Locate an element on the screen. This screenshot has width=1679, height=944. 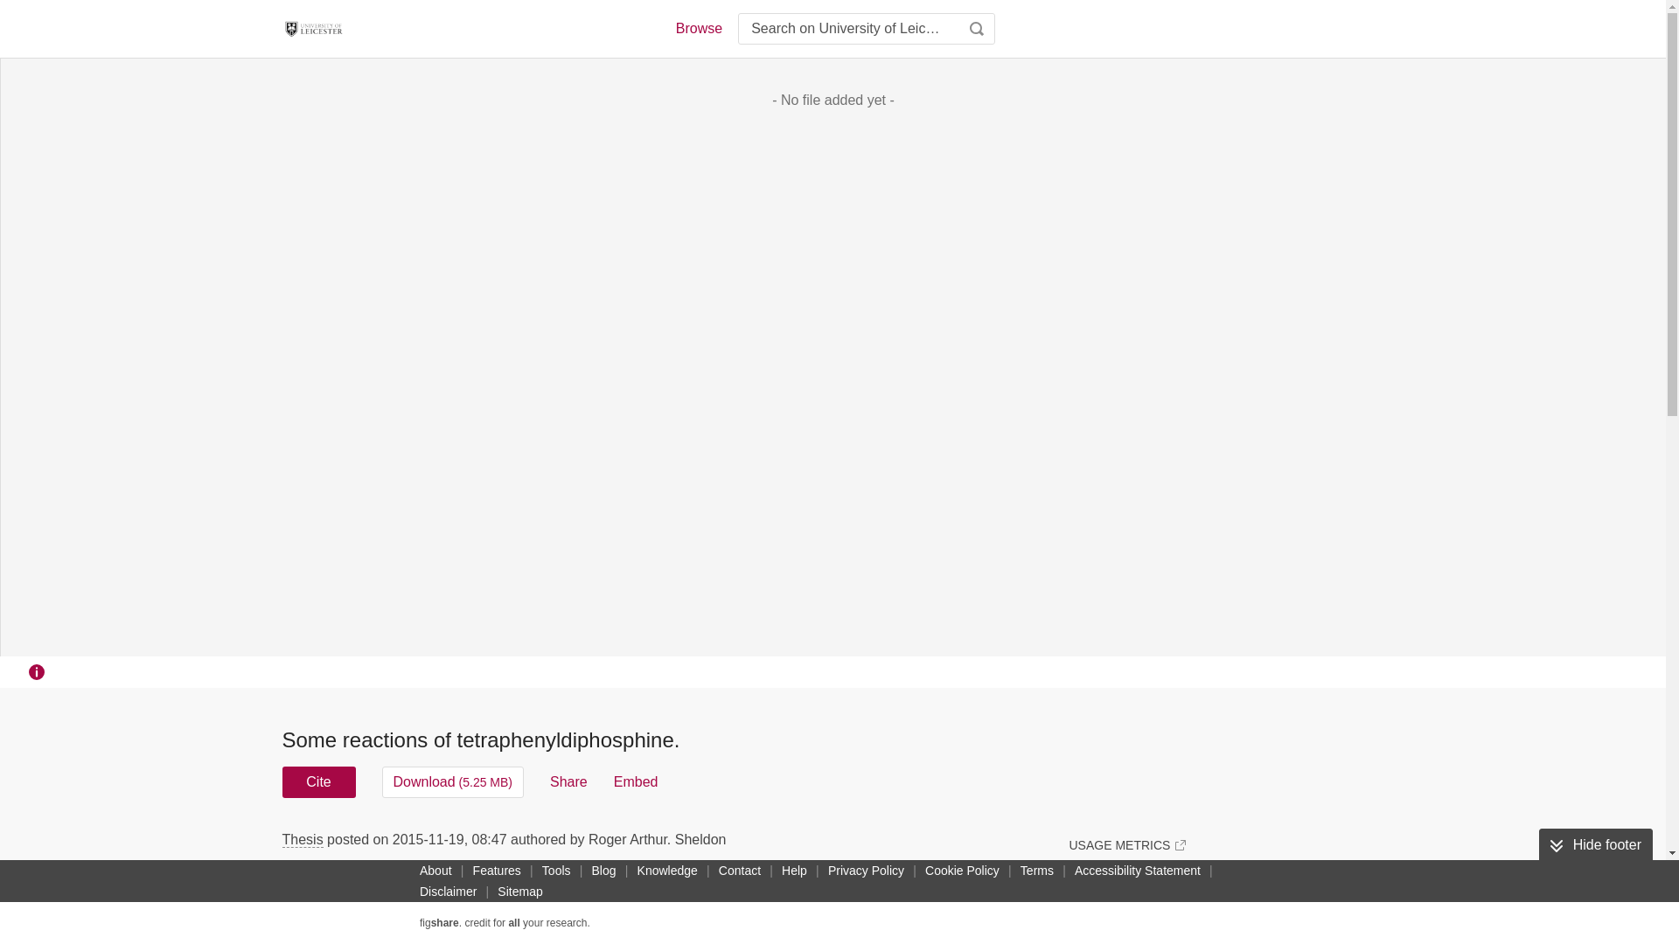
Embed is located at coordinates (636, 781).